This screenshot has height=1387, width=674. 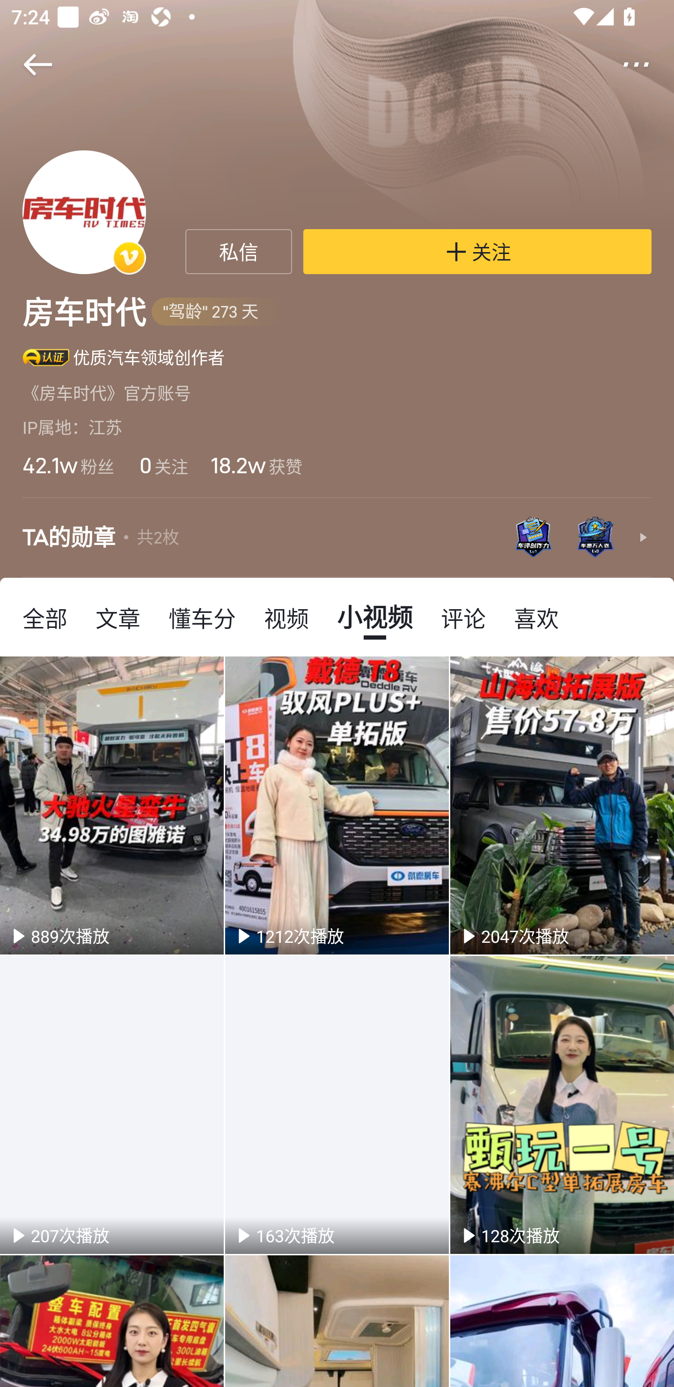 I want to click on  1212次播放, so click(x=337, y=805).